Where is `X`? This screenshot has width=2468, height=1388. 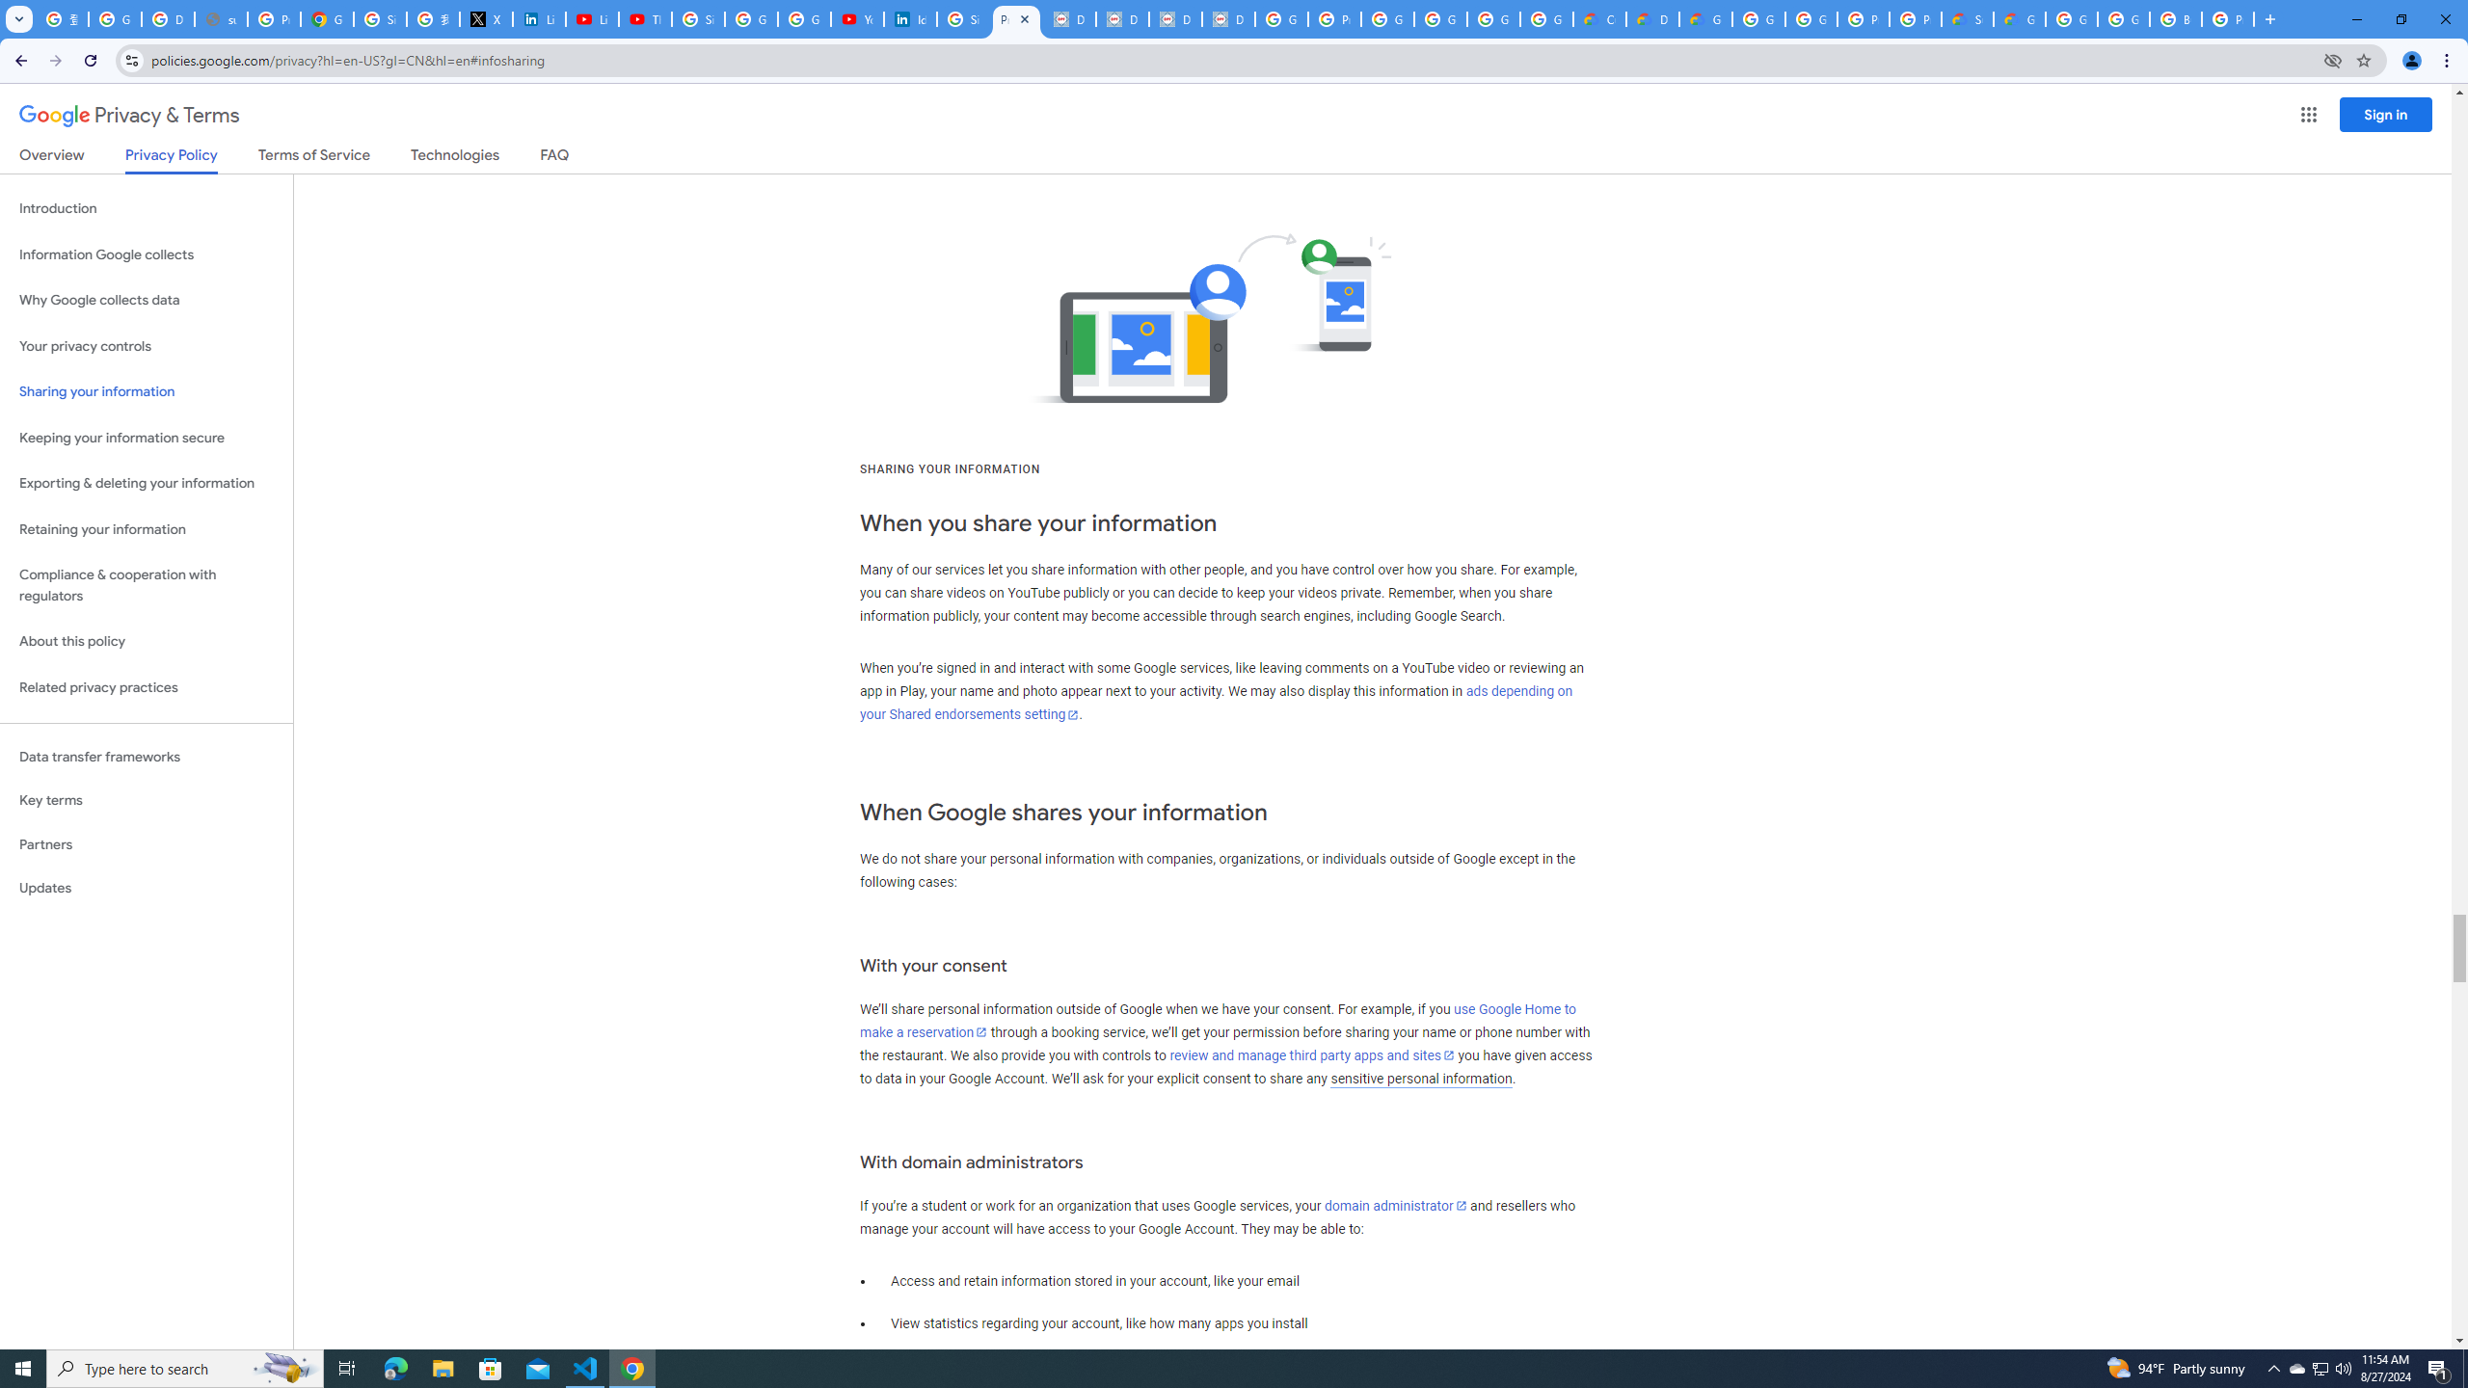 X is located at coordinates (486, 19).